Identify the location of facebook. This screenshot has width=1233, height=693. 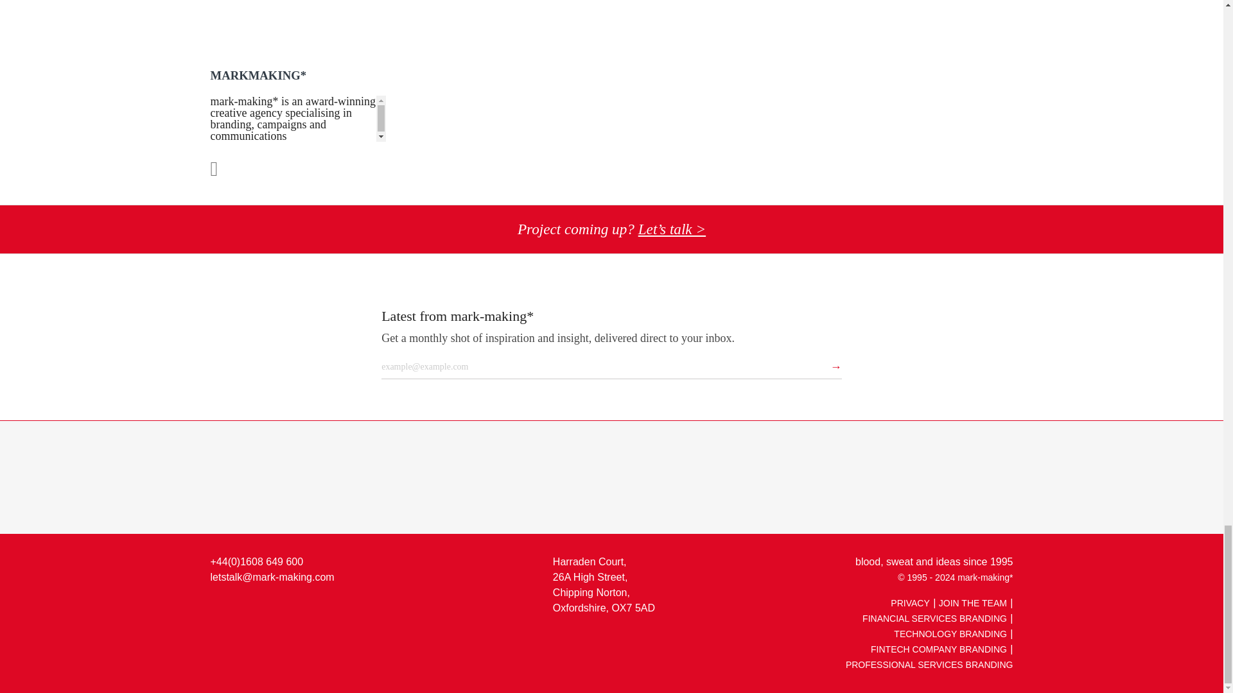
(276, 606).